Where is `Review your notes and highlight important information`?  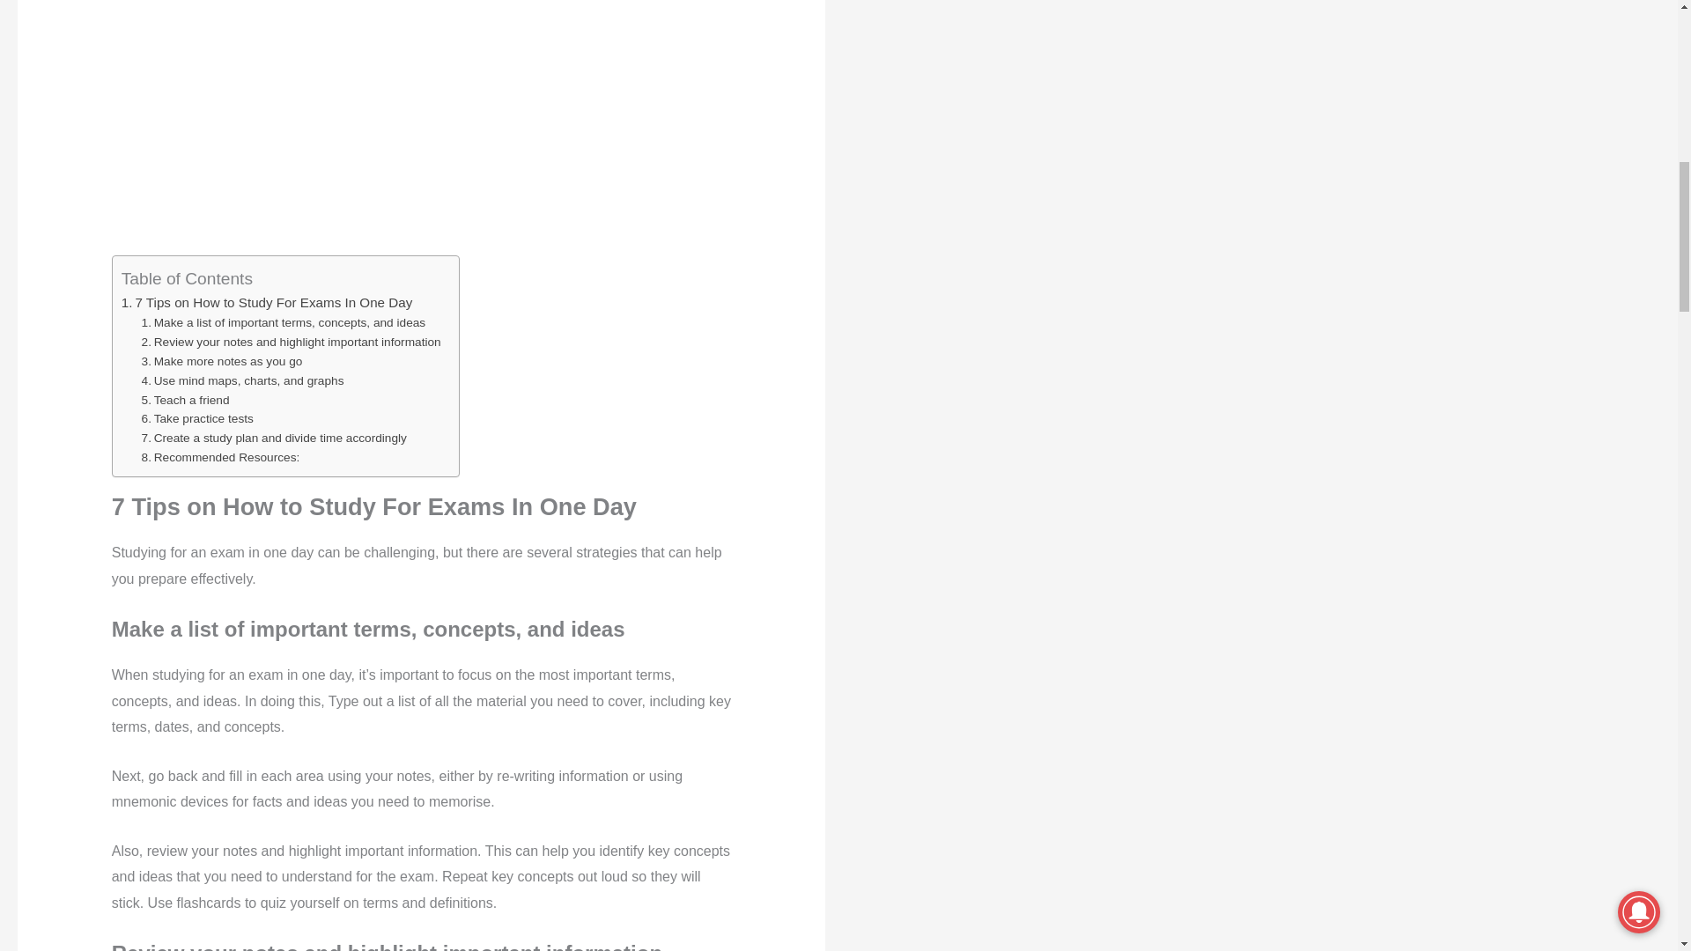 Review your notes and highlight important information is located at coordinates (292, 342).